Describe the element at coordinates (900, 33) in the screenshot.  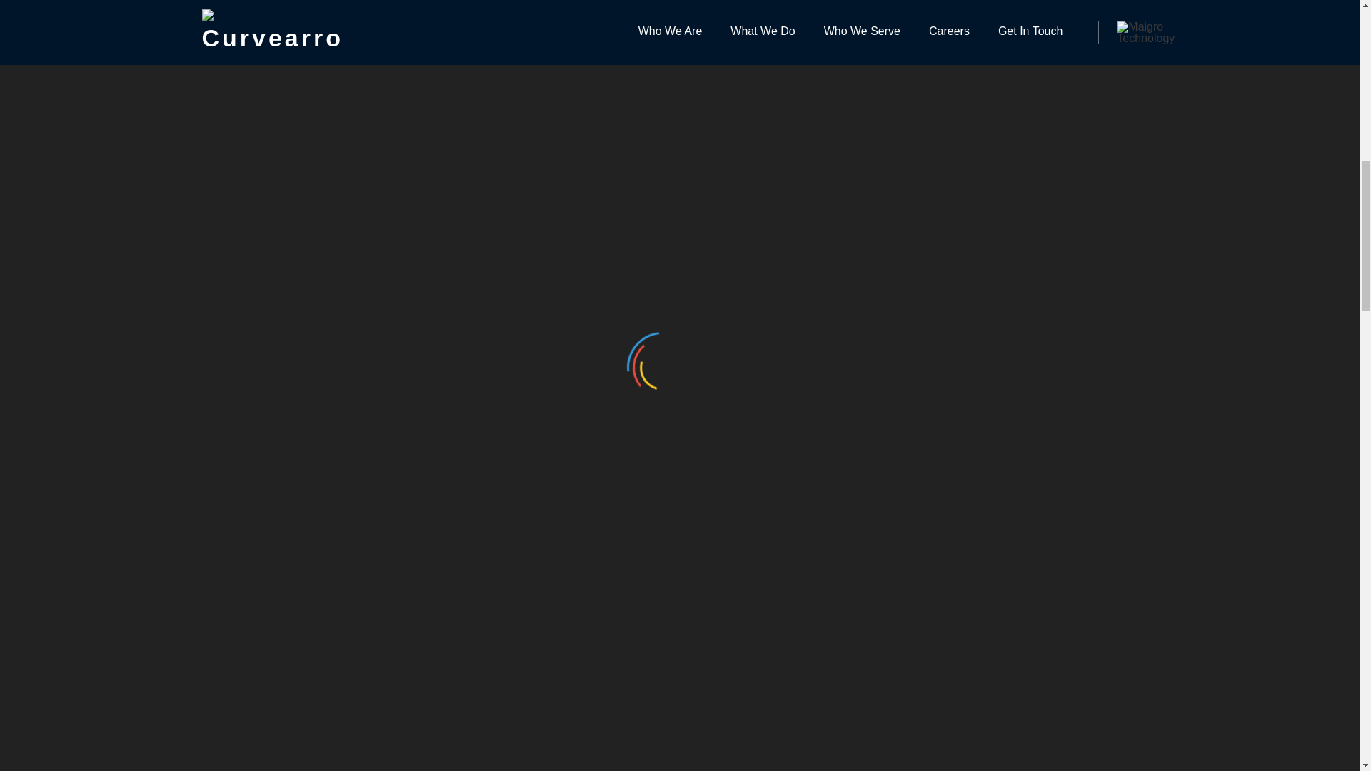
I see `PPC` at that location.